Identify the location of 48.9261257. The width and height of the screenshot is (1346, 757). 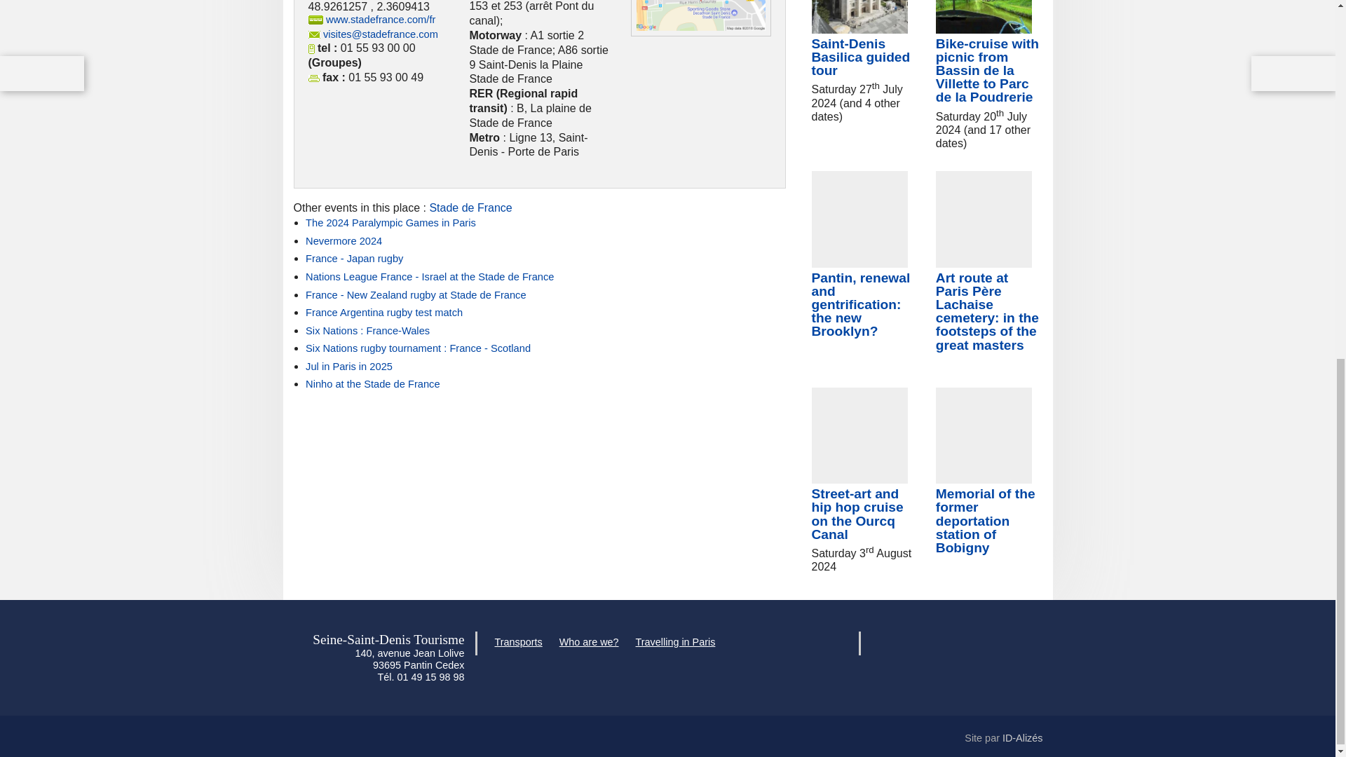
(338, 7).